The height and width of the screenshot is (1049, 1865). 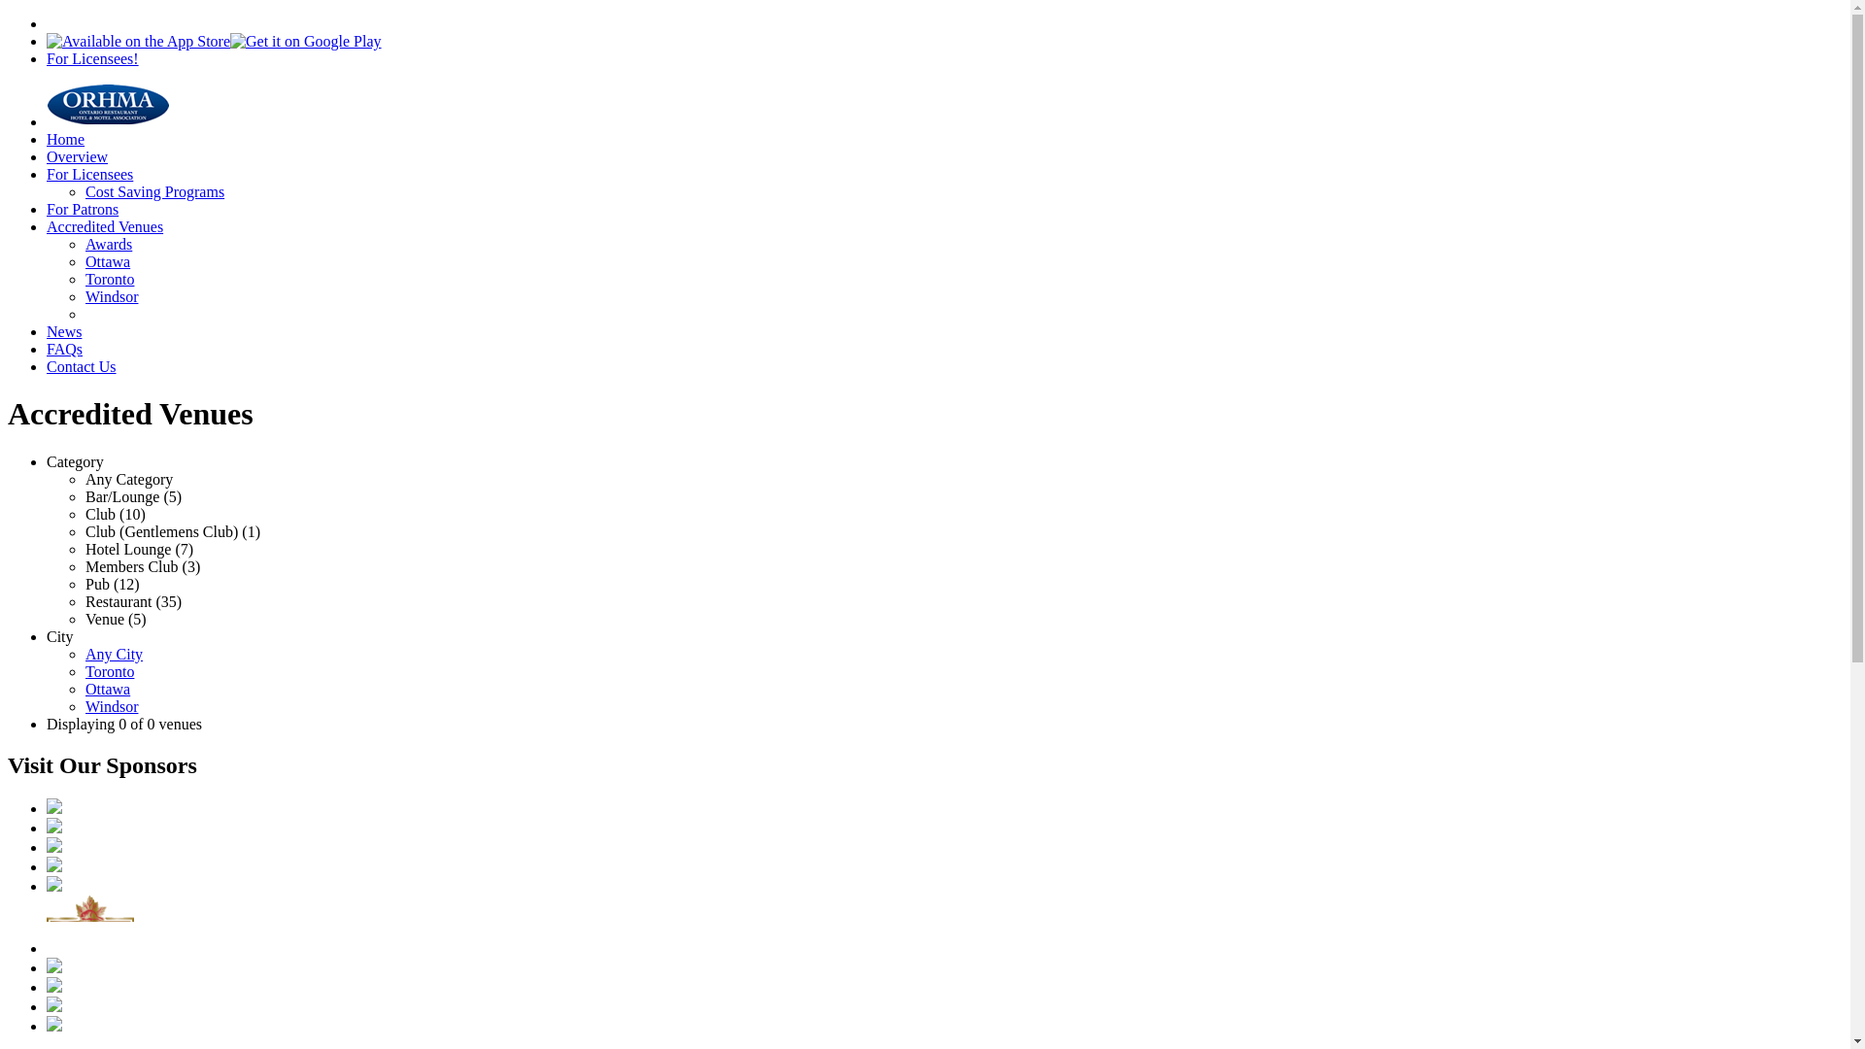 I want to click on Contact Us, so click(x=82, y=336).